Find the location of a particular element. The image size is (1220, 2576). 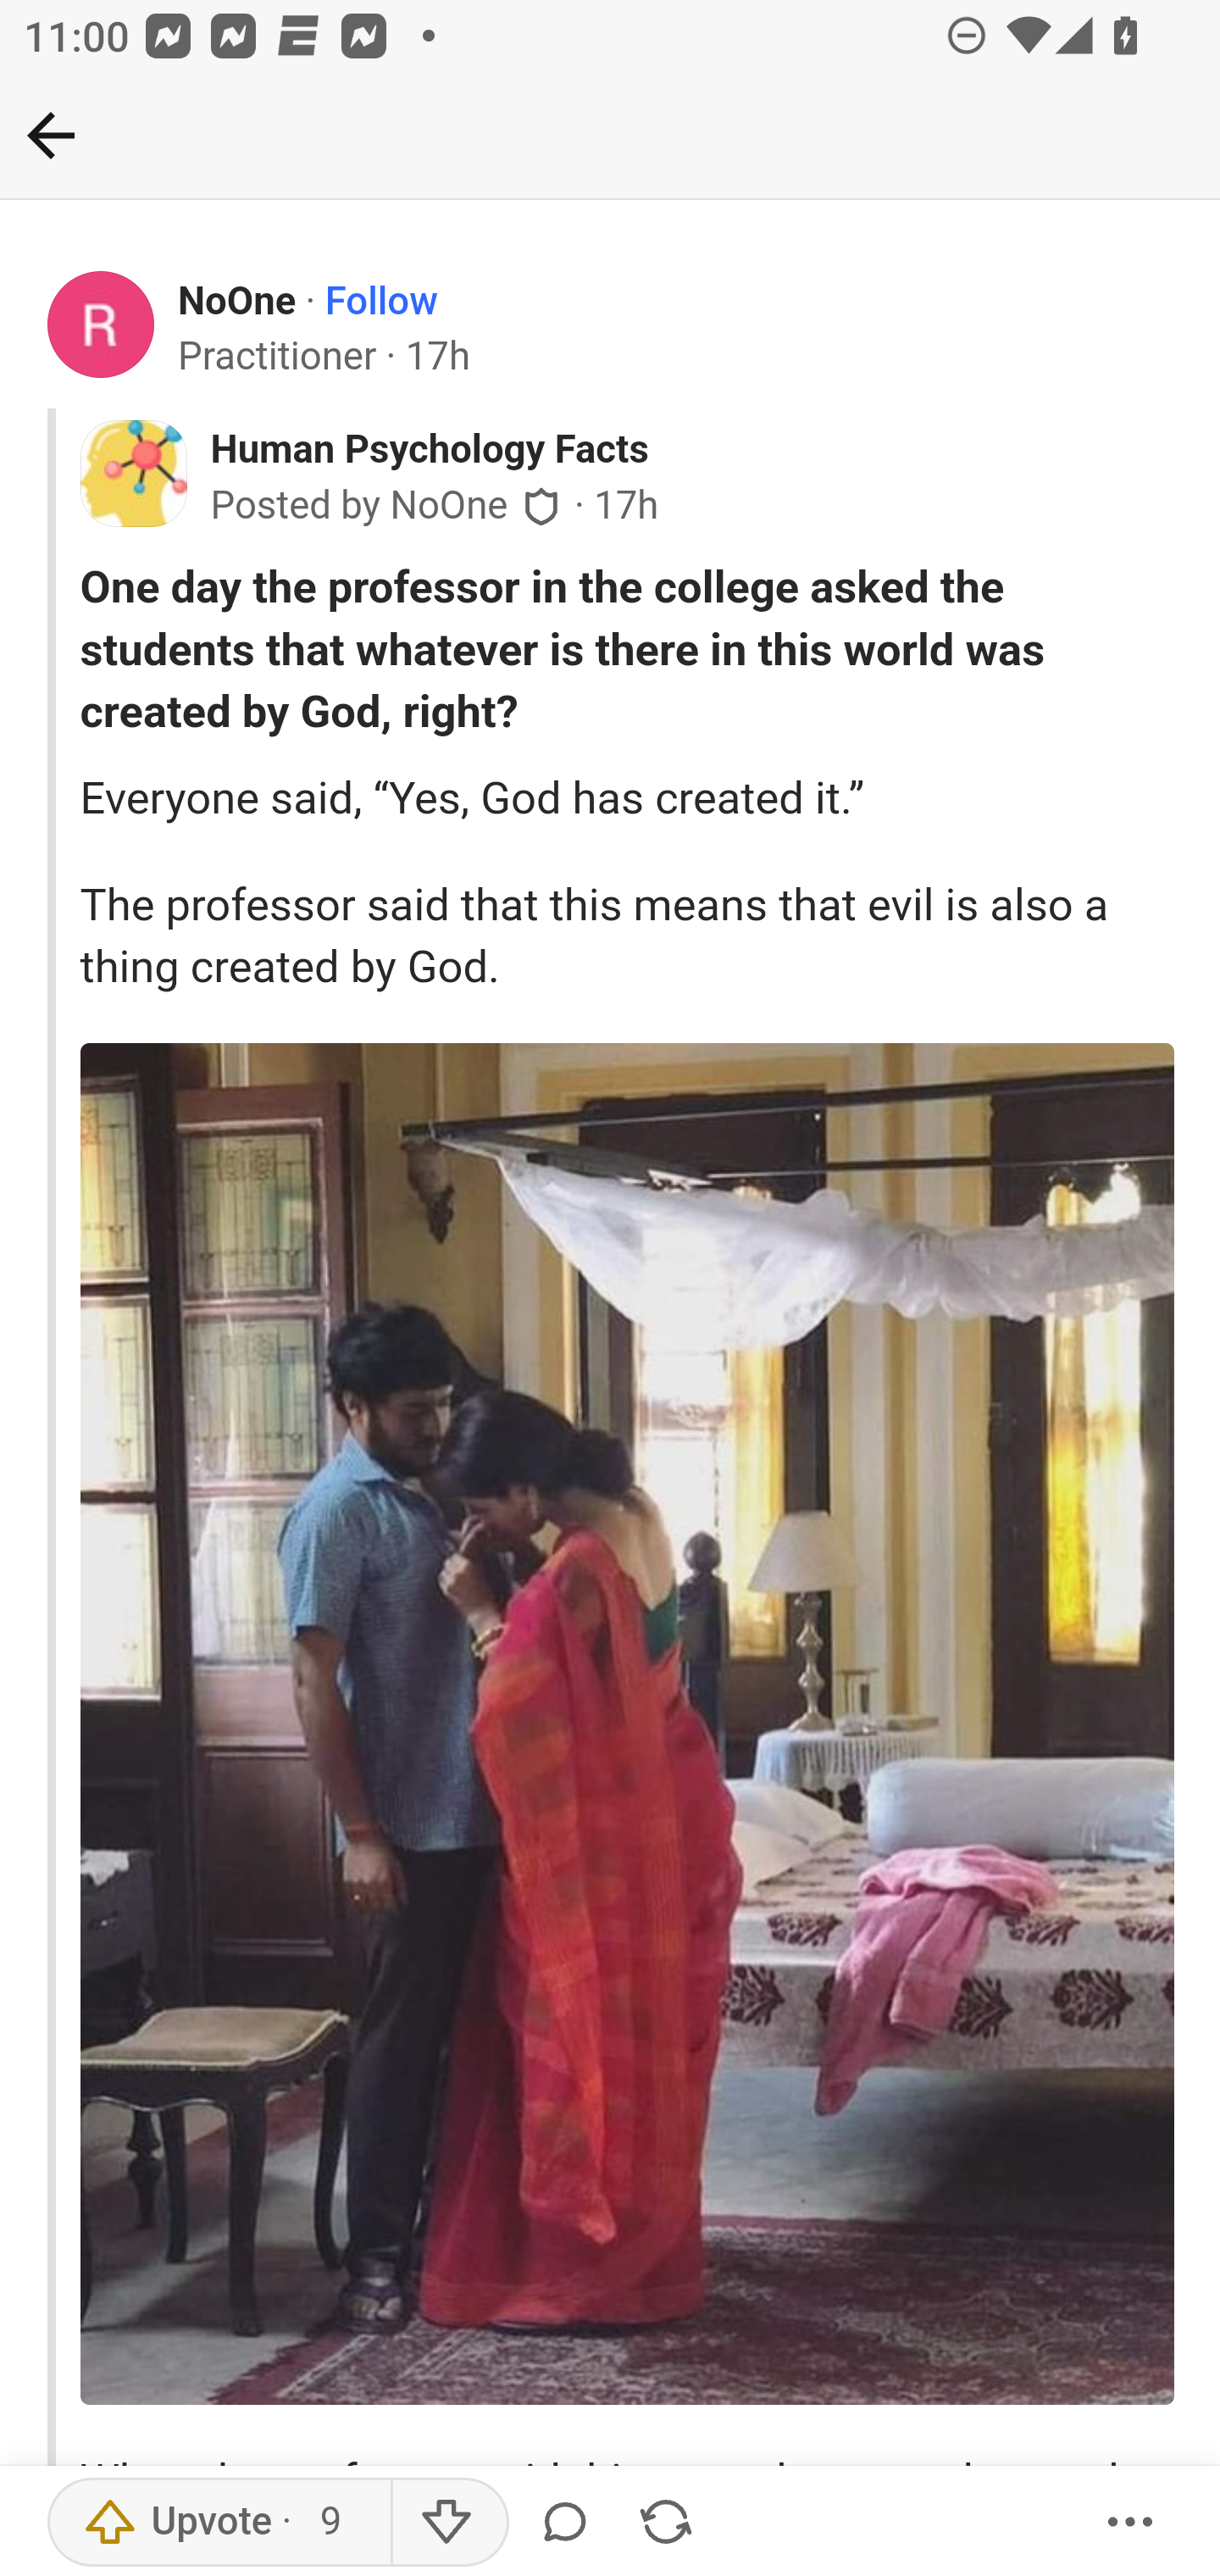

Comment is located at coordinates (570, 2523).